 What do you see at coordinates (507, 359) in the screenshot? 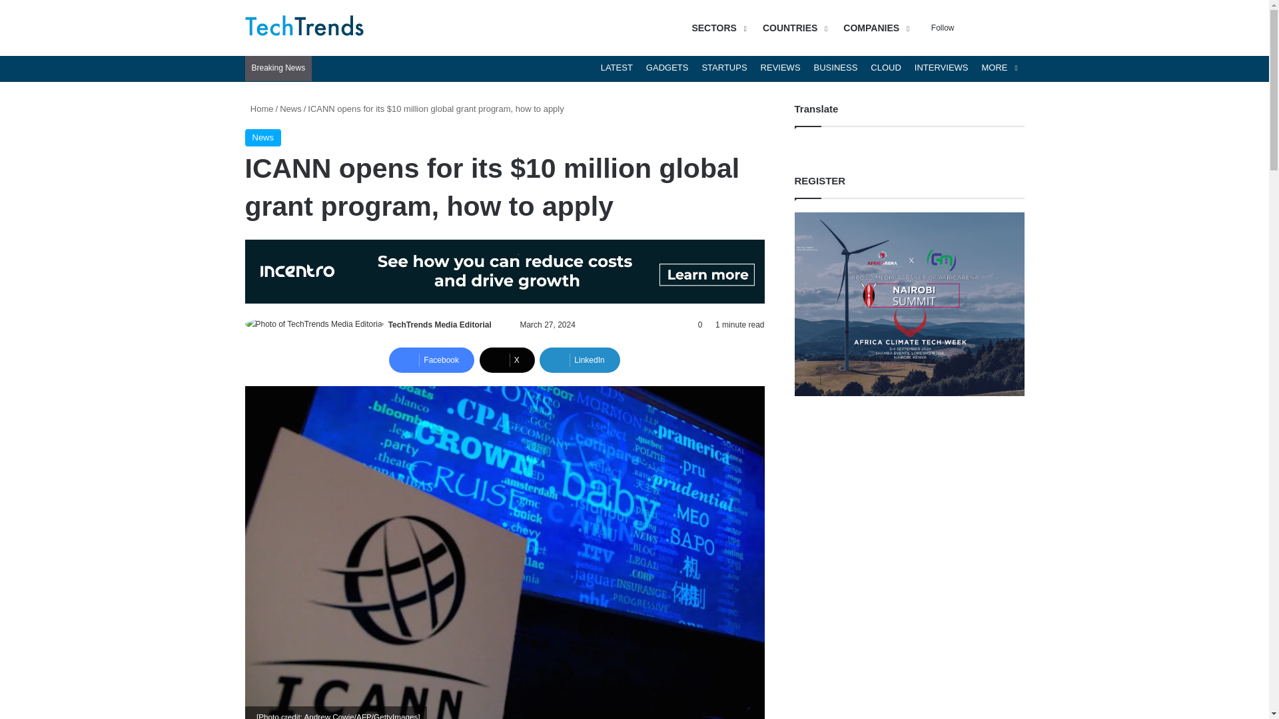
I see `X` at bounding box center [507, 359].